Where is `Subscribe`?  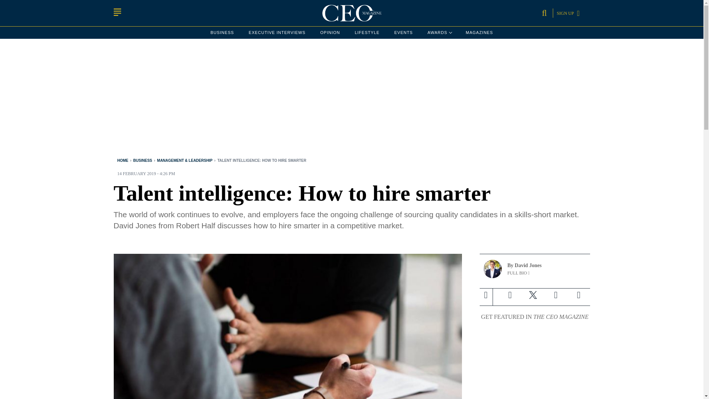
Subscribe is located at coordinates (439, 33).